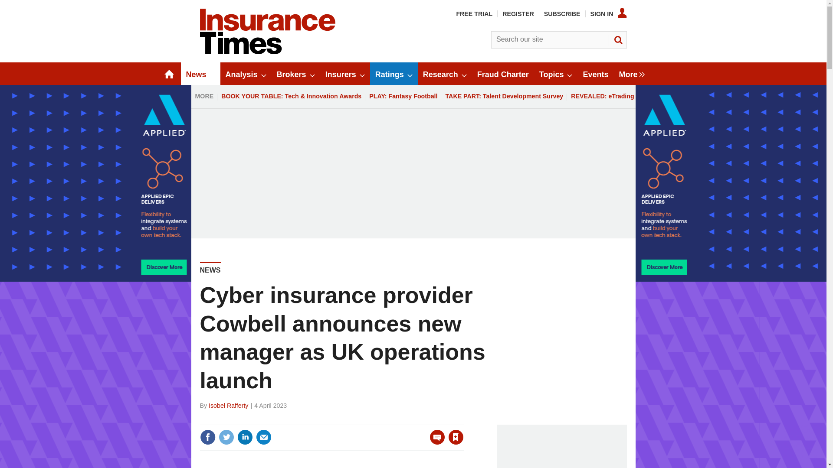 The width and height of the screenshot is (833, 468). What do you see at coordinates (504, 96) in the screenshot?
I see `TAKE PART: Talent Development Survey` at bounding box center [504, 96].